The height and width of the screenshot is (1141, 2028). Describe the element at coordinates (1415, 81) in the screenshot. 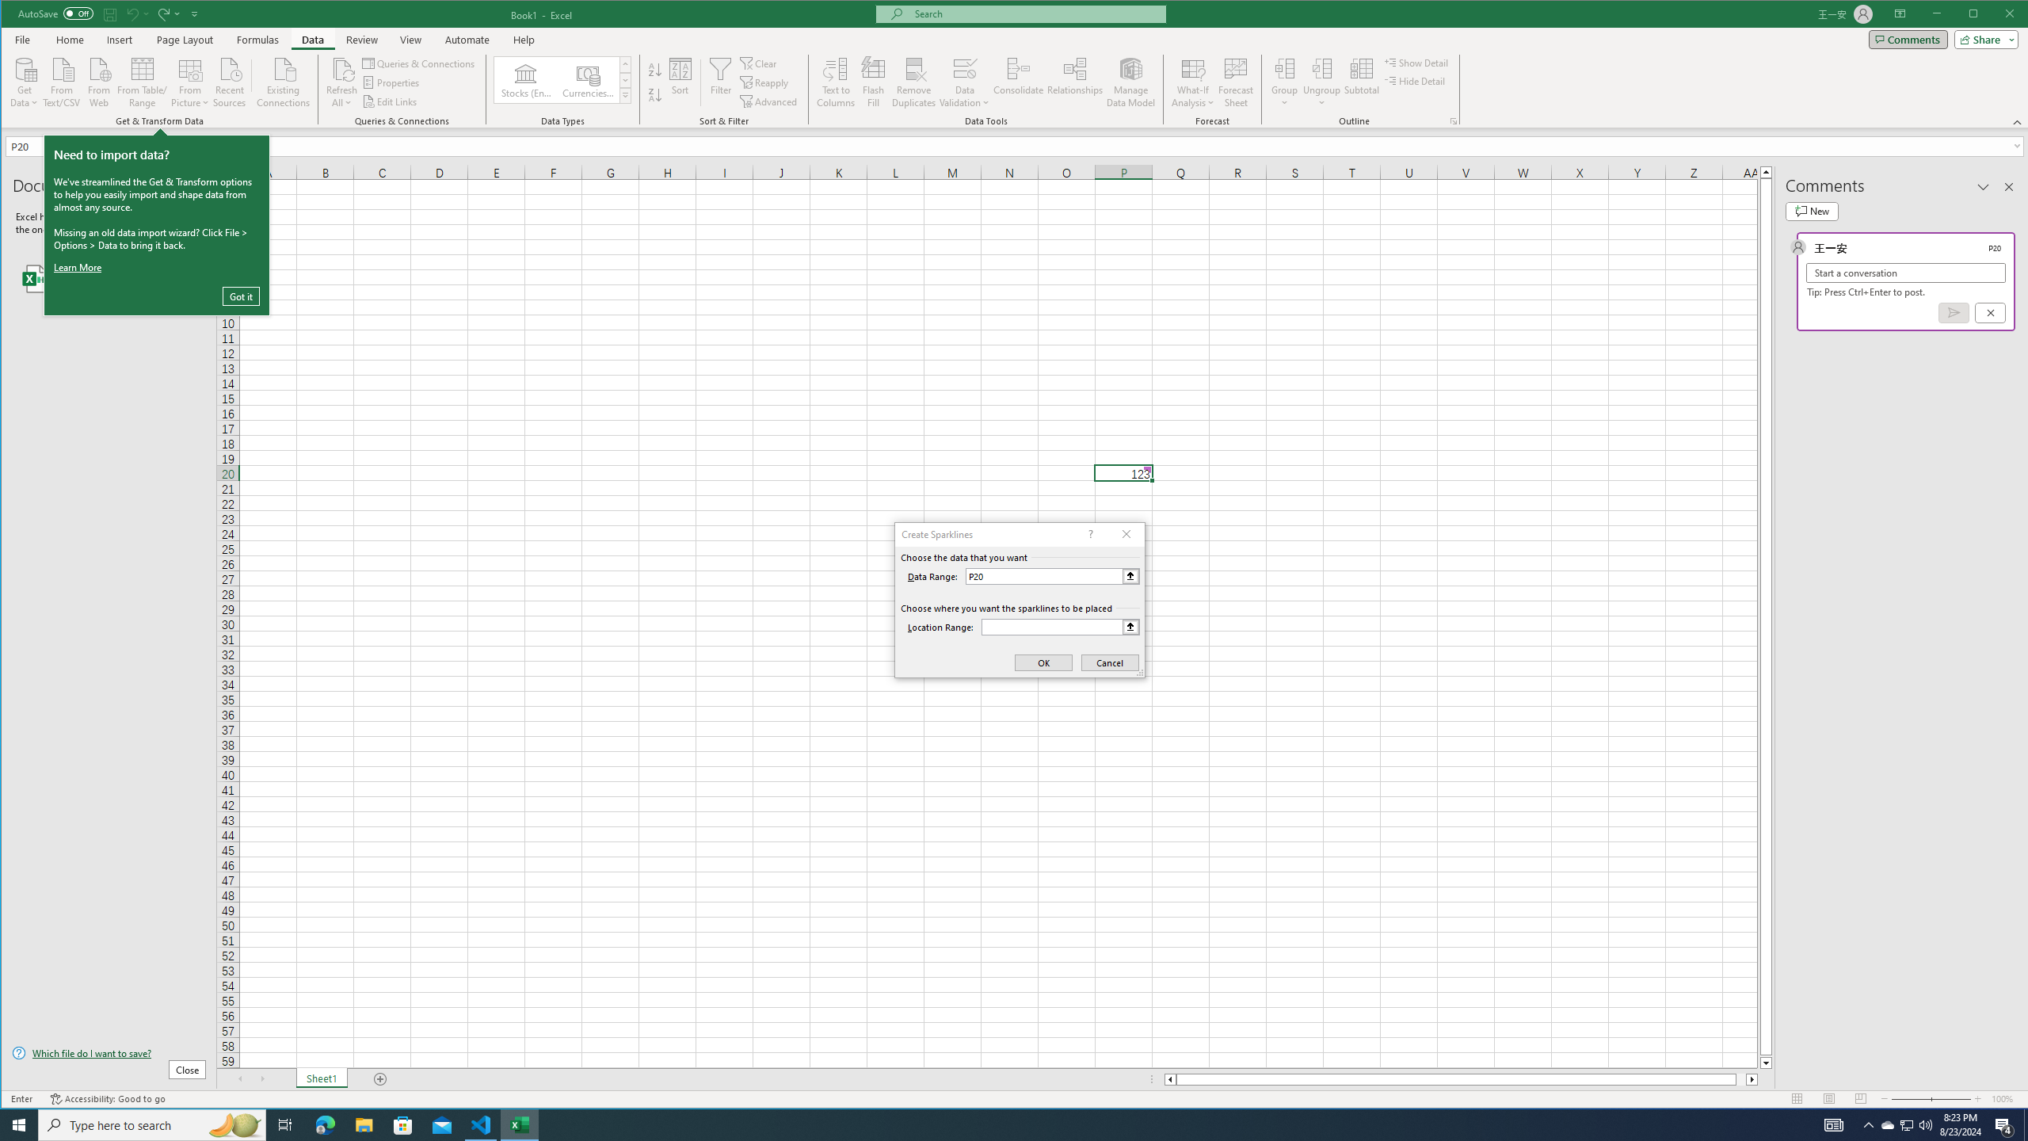

I see `Hide Detail` at that location.